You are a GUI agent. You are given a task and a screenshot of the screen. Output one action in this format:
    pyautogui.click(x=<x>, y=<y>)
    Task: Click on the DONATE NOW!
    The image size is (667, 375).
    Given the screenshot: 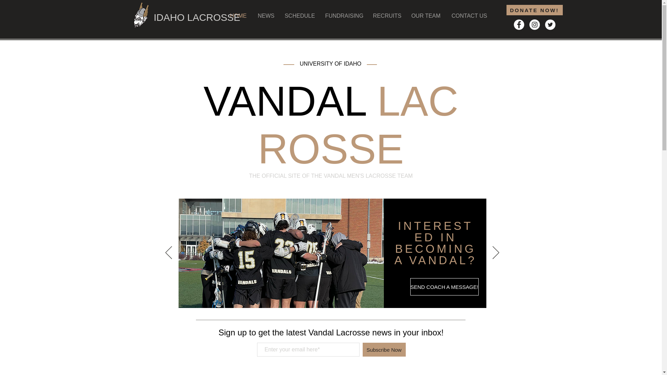 What is the action you would take?
    pyautogui.click(x=534, y=10)
    